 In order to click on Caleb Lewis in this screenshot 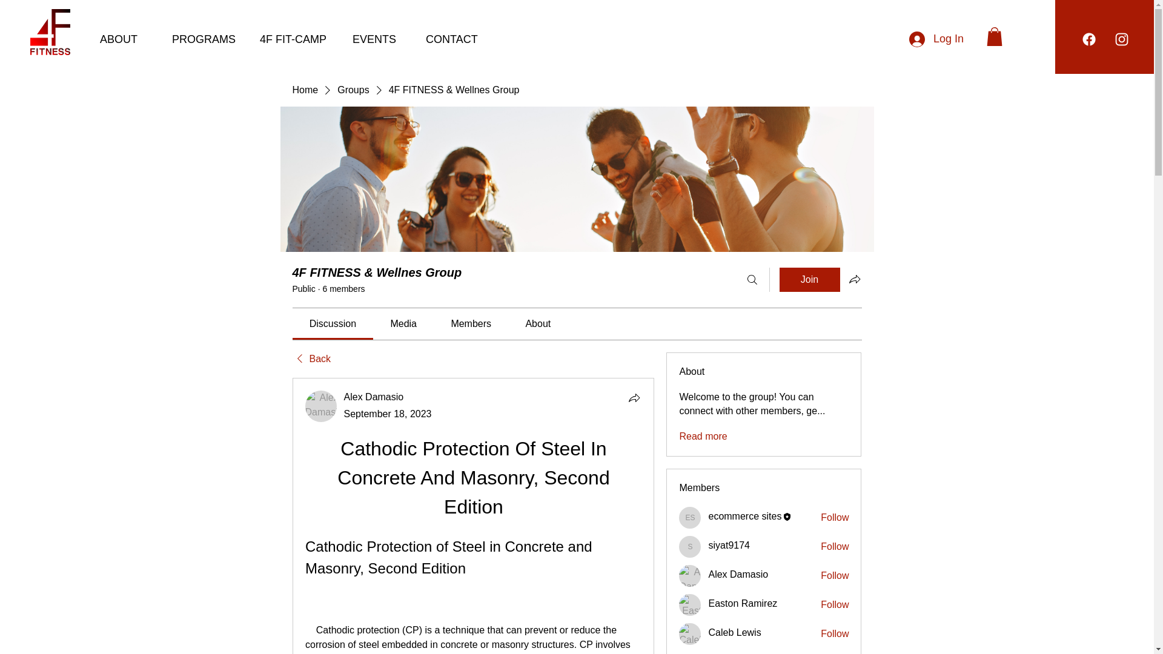, I will do `click(734, 632)`.